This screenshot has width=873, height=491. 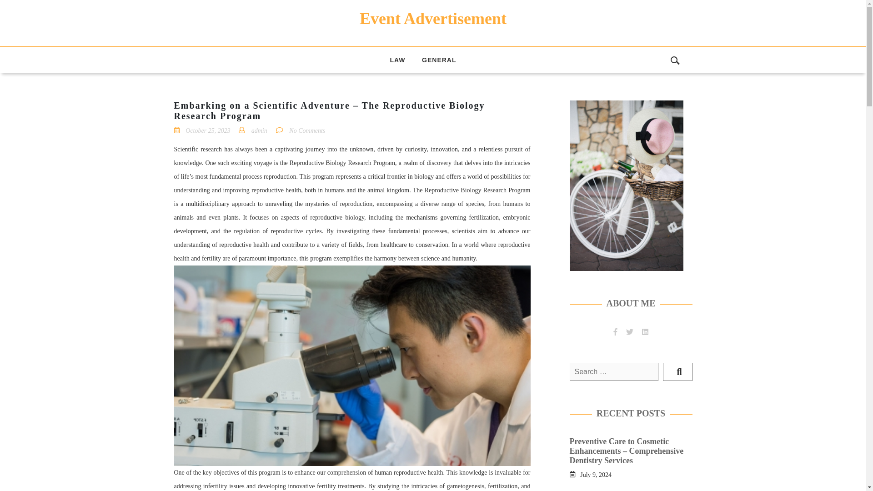 I want to click on GENERAL, so click(x=439, y=60).